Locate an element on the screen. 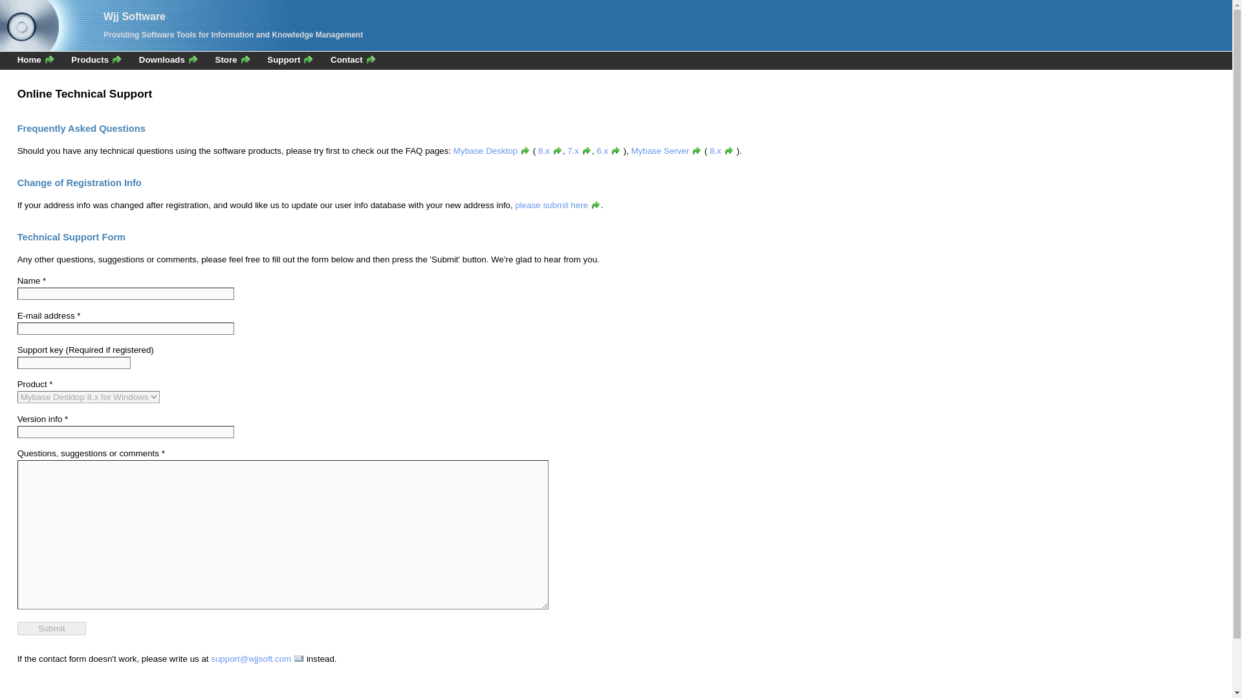 Image resolution: width=1242 pixels, height=698 pixels. Support is located at coordinates (290, 59).